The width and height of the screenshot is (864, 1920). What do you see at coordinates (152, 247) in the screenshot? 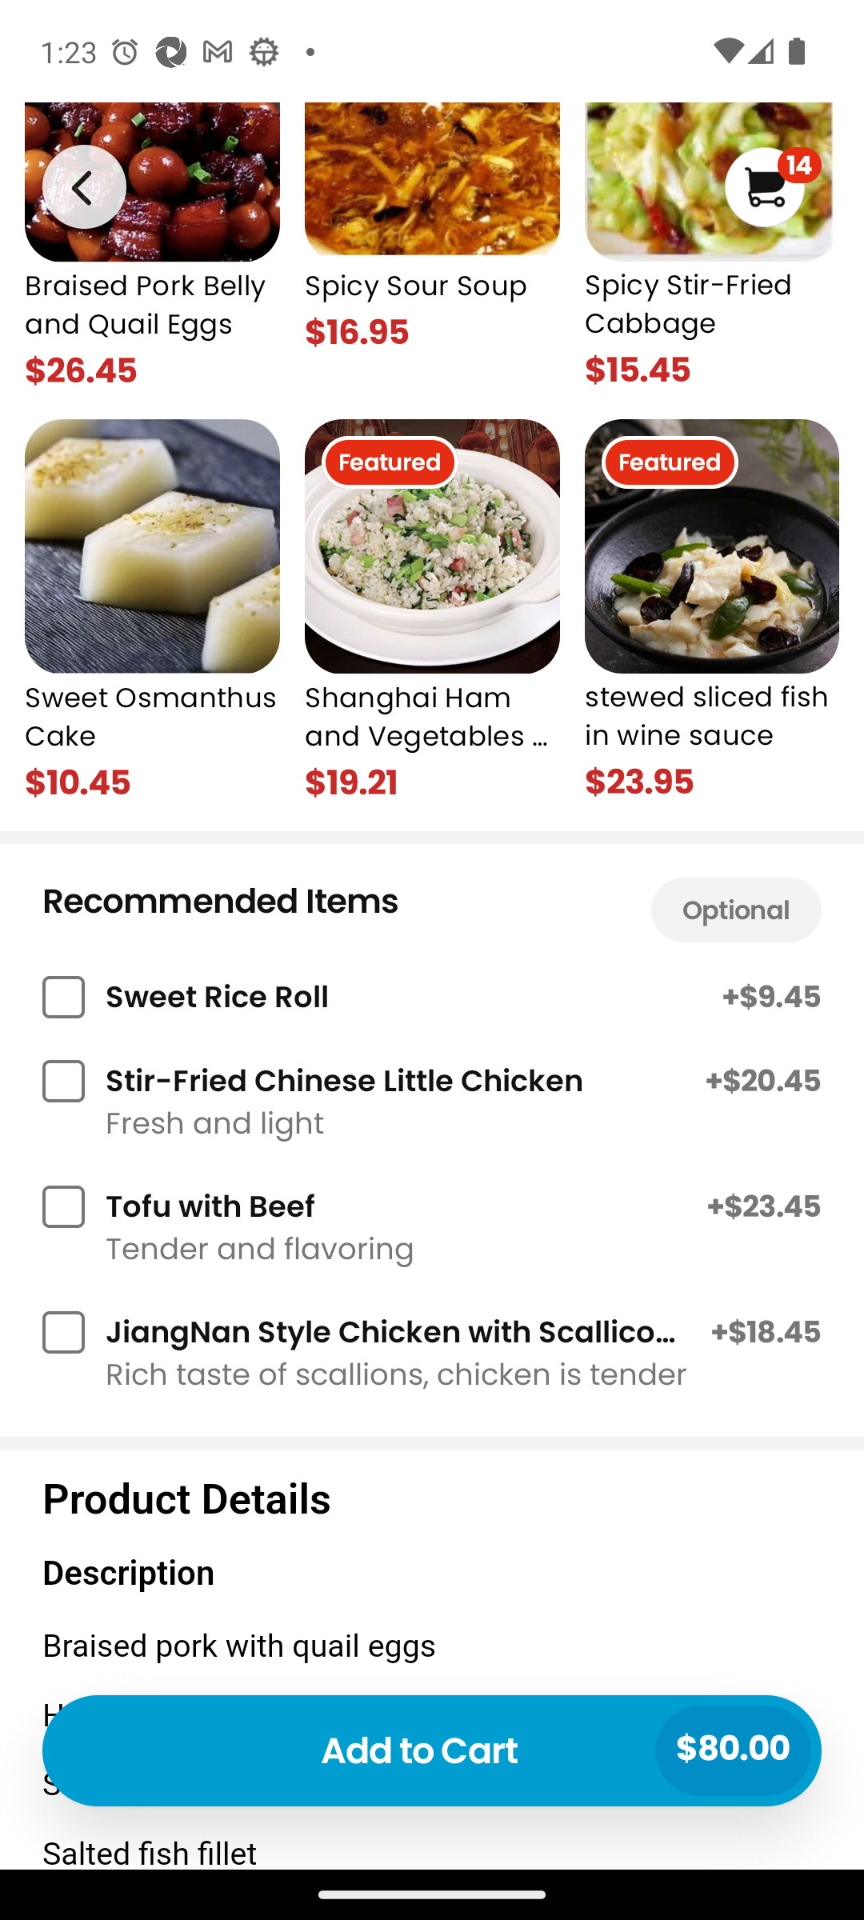
I see `Image Braised Pork Belly and Quail Eggs $26.45` at bounding box center [152, 247].